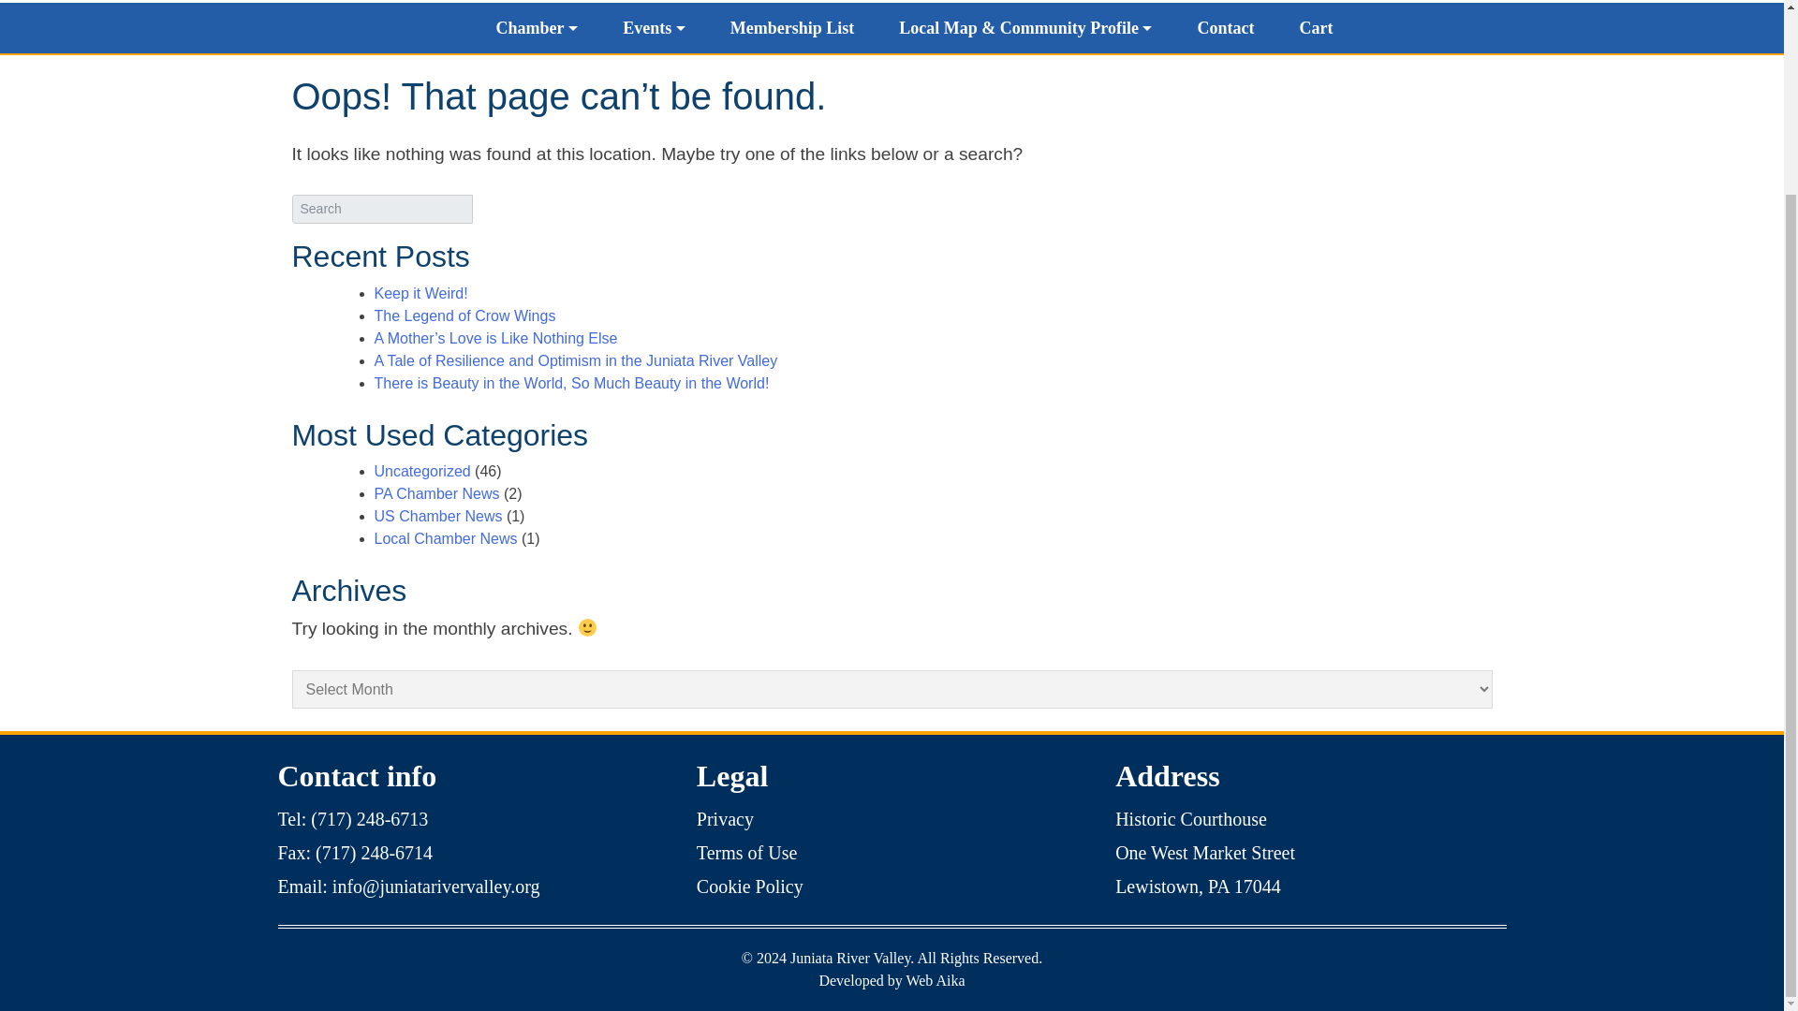 This screenshot has width=1798, height=1011. Describe the element at coordinates (422, 470) in the screenshot. I see `Uncategorized` at that location.